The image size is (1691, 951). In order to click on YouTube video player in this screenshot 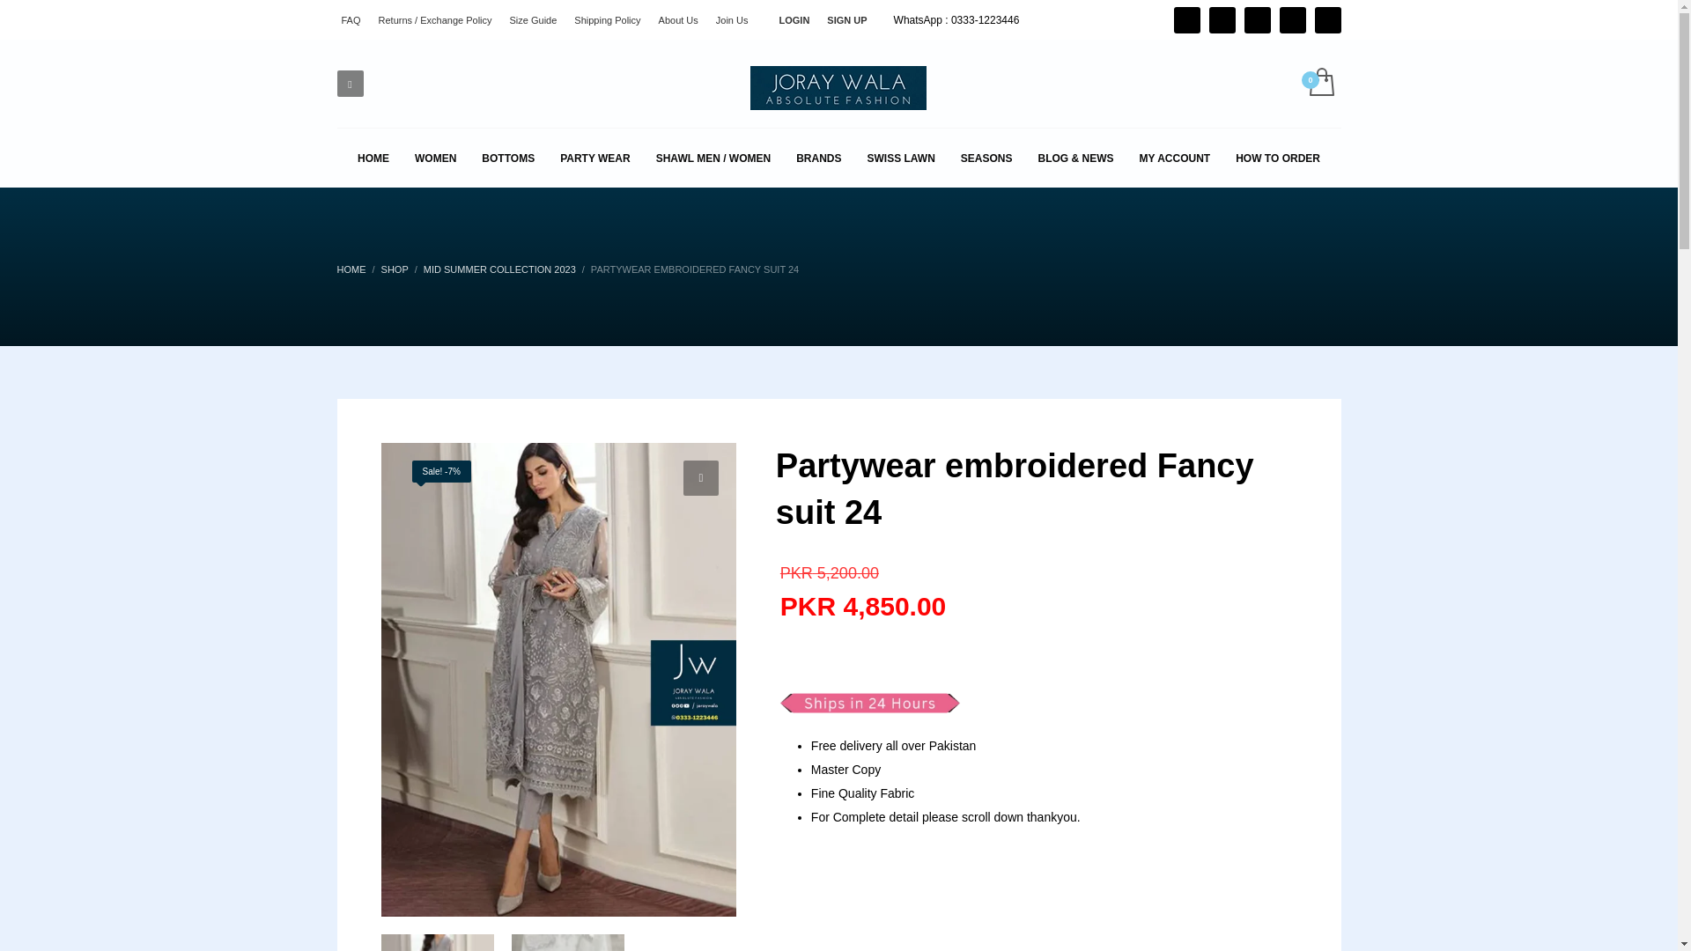, I will do `click(914, 895)`.